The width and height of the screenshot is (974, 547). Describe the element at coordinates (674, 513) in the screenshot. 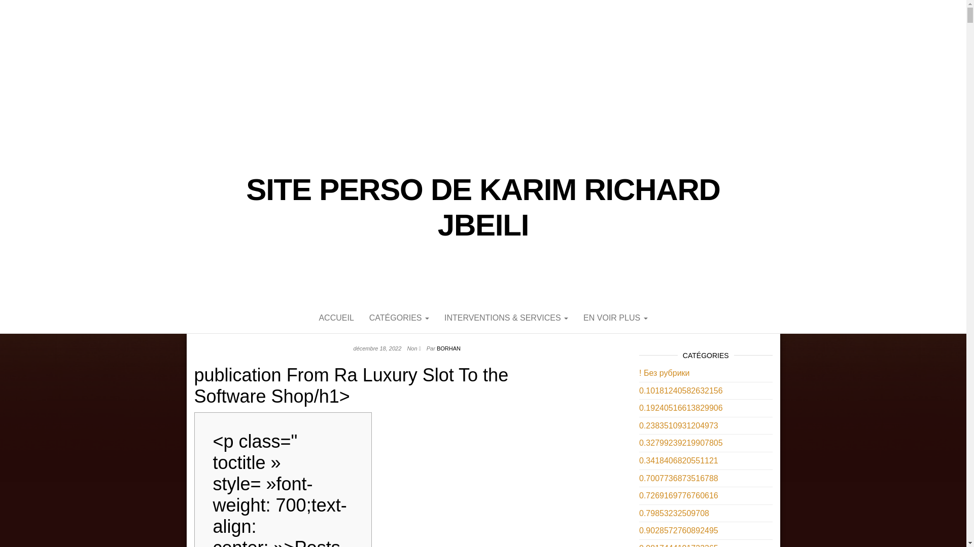

I see `0.79853232509708` at that location.